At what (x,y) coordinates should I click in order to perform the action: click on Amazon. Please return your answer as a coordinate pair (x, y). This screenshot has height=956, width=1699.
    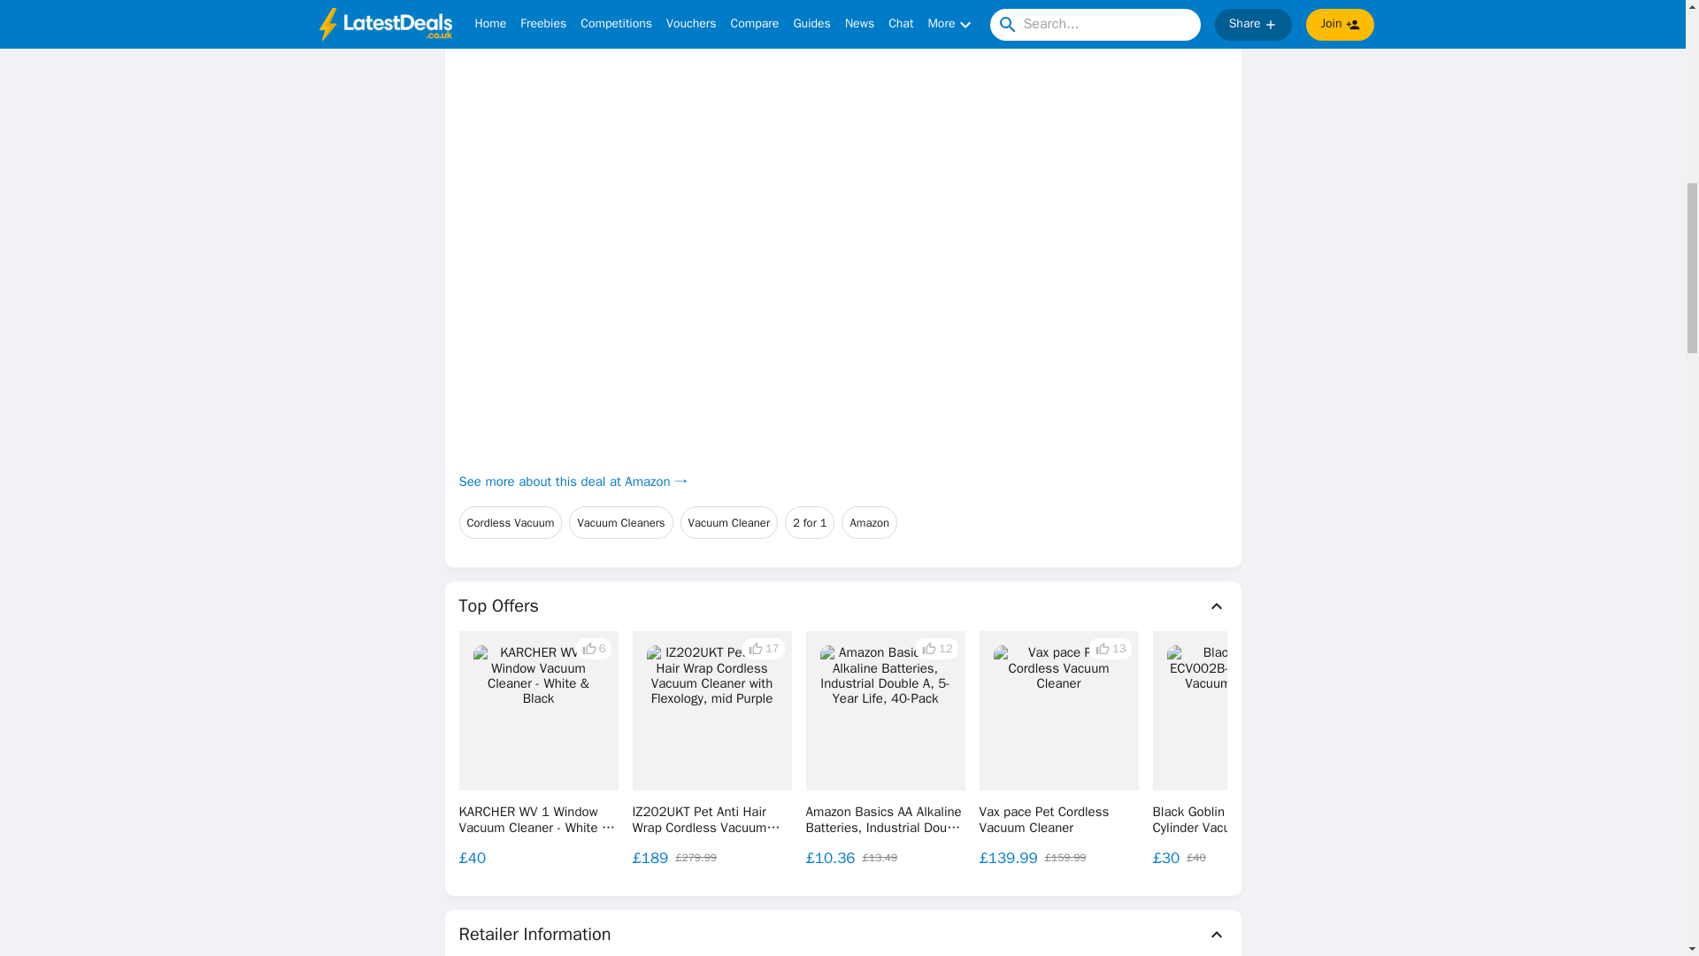
    Looking at the image, I should click on (869, 523).